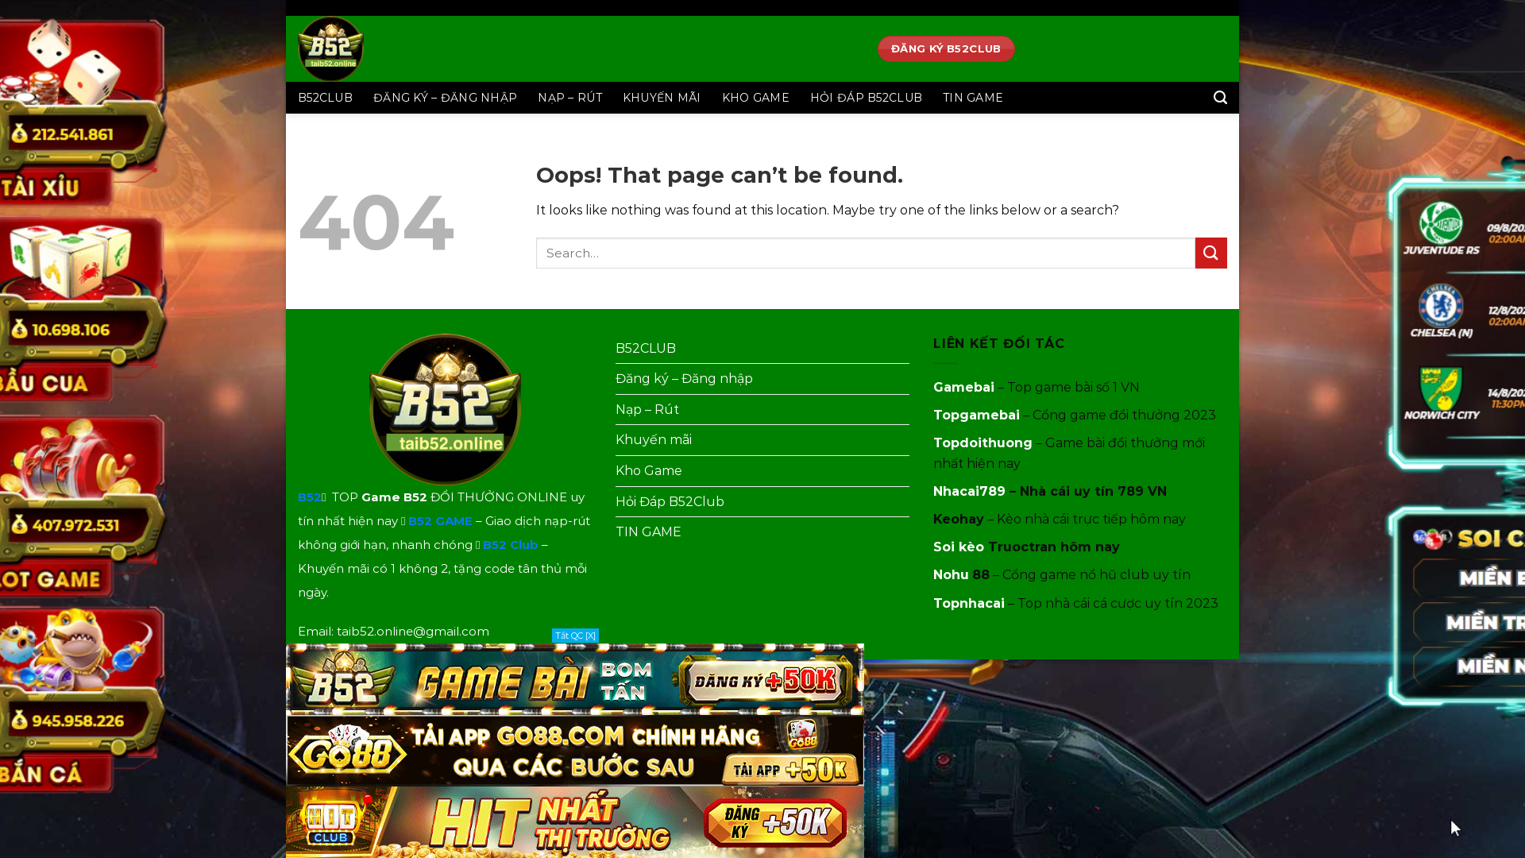 This screenshot has height=858, width=1525. Describe the element at coordinates (969, 491) in the screenshot. I see `Nhacai789` at that location.